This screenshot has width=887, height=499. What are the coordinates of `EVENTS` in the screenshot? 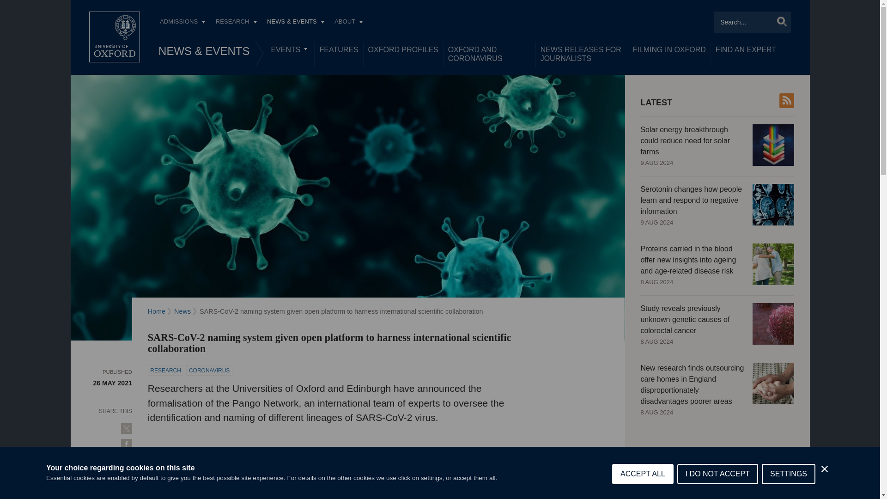 It's located at (290, 50).